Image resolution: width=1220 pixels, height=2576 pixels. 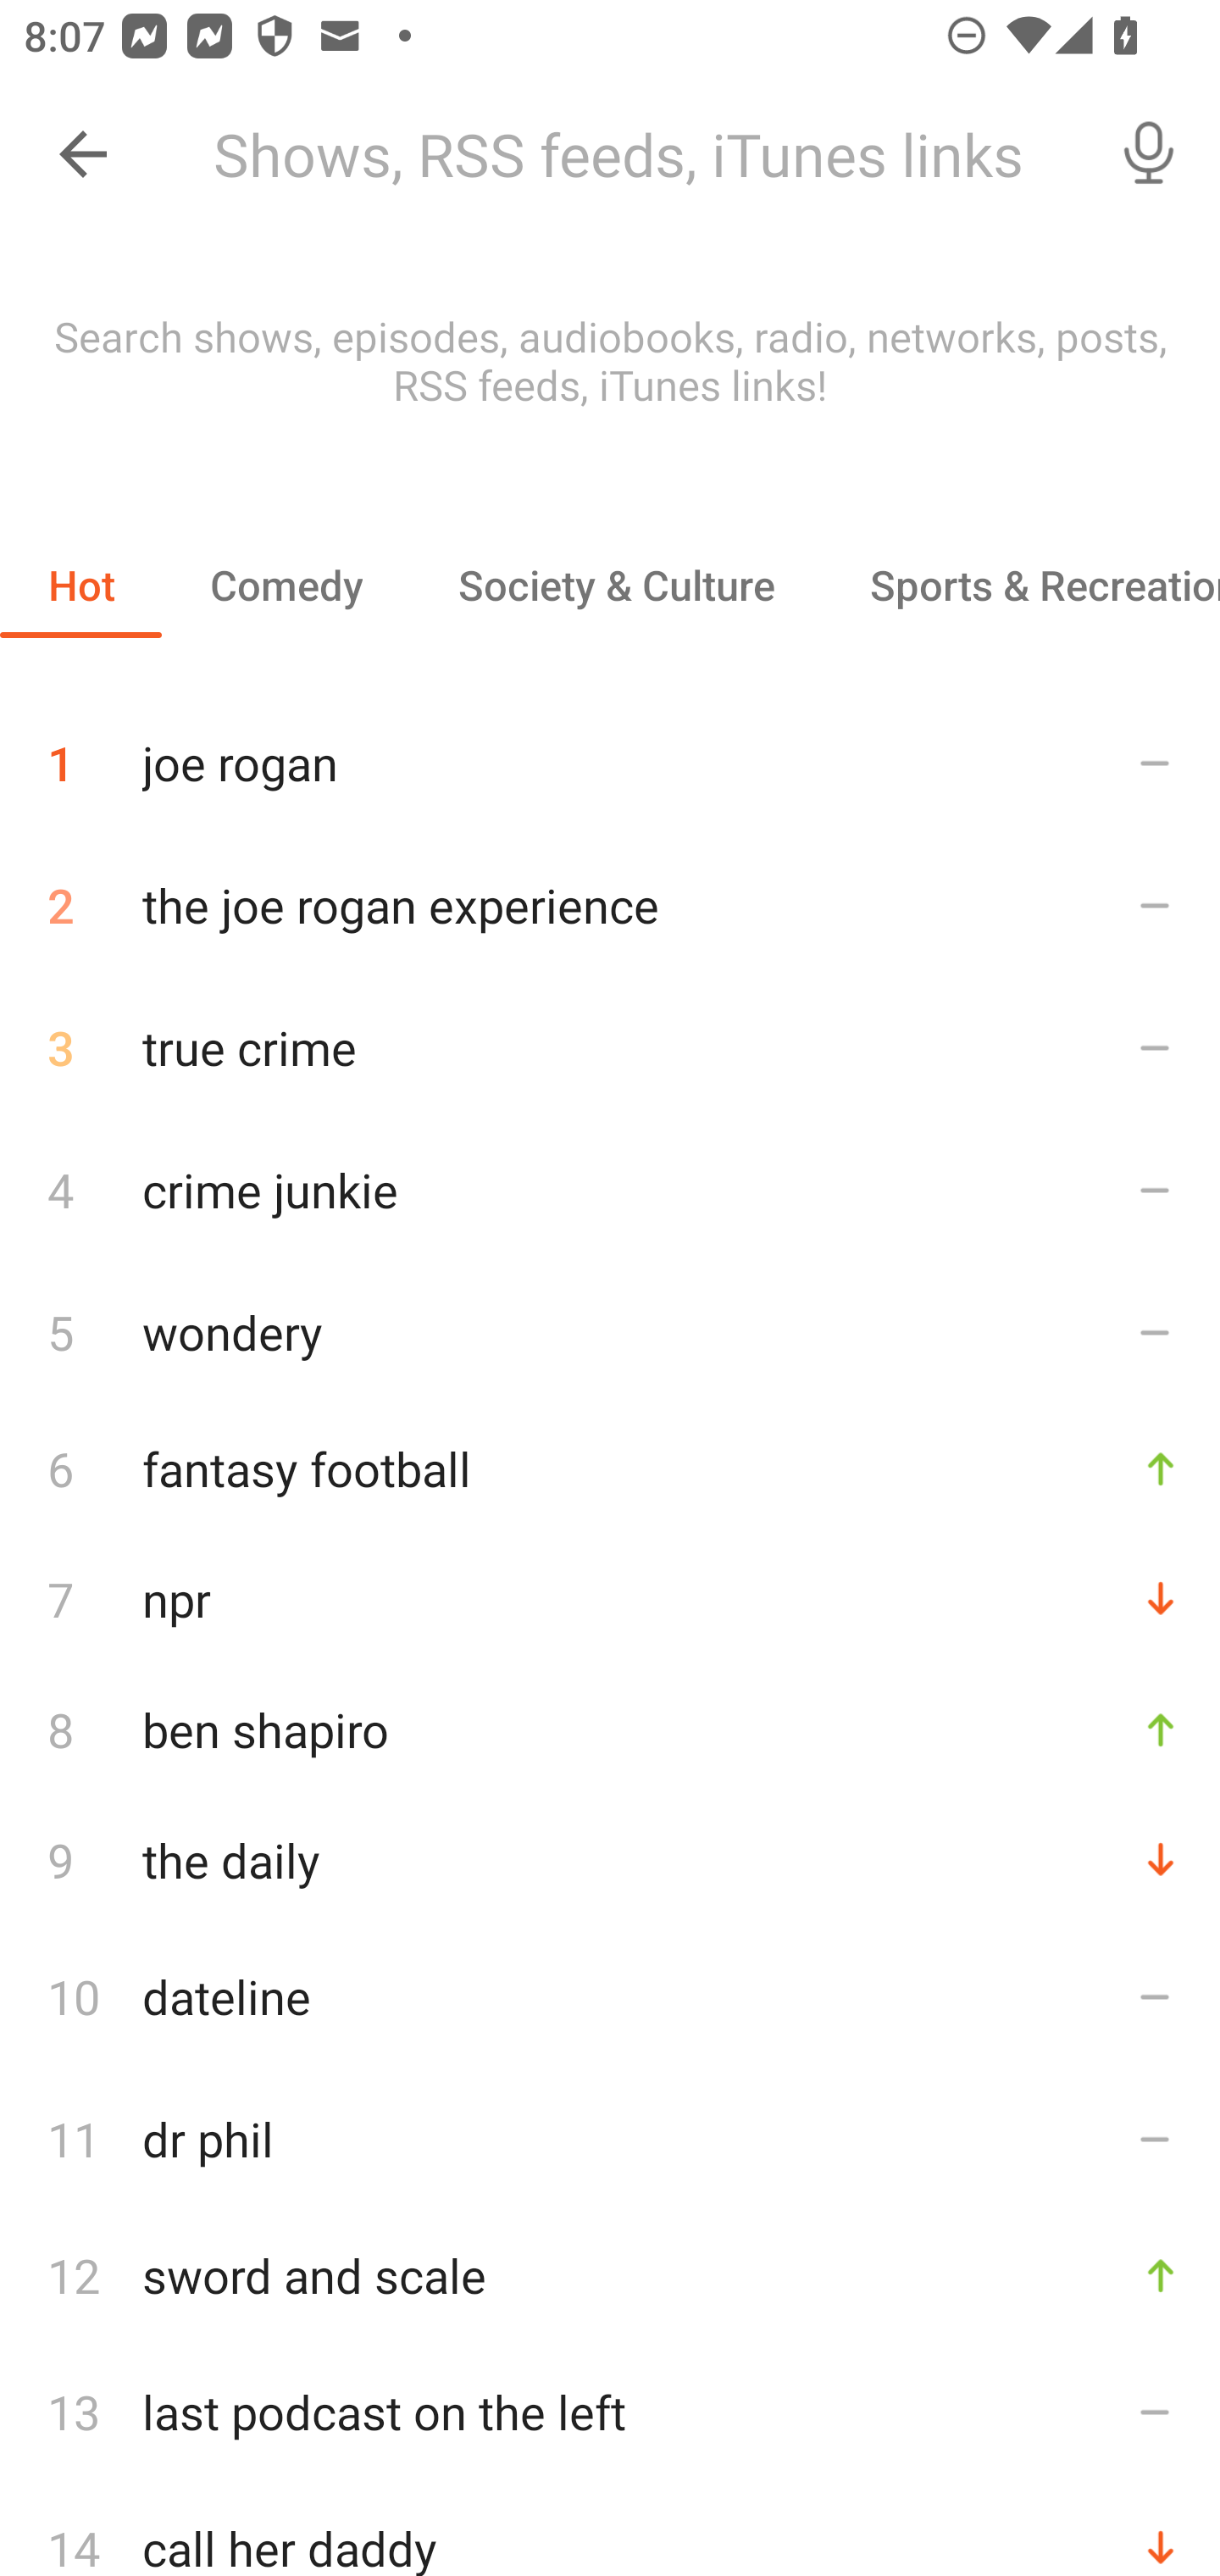 I want to click on 7 npr, so click(x=610, y=1598).